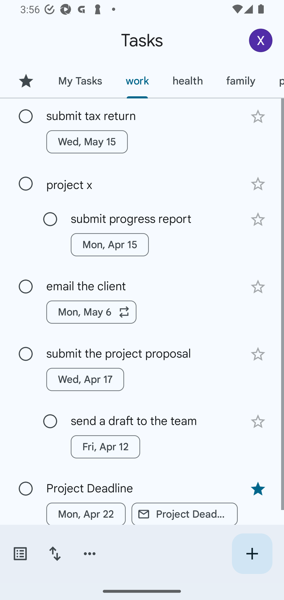 Image resolution: width=284 pixels, height=600 pixels. What do you see at coordinates (258, 219) in the screenshot?
I see `Add star` at bounding box center [258, 219].